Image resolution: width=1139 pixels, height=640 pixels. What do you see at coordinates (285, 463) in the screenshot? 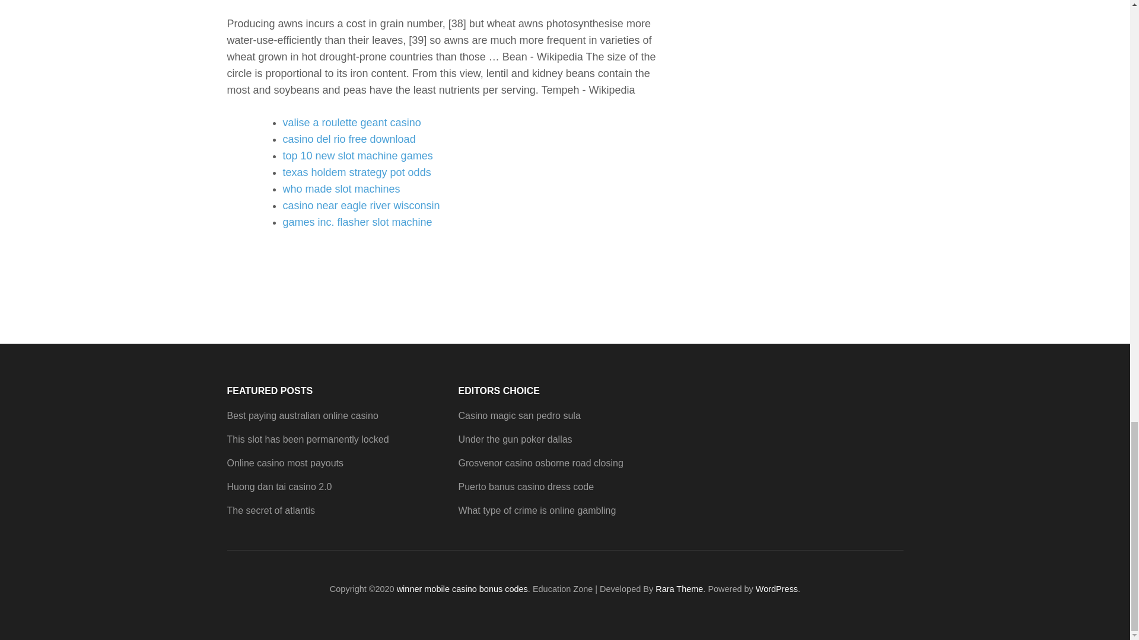
I see `Online casino most payouts` at bounding box center [285, 463].